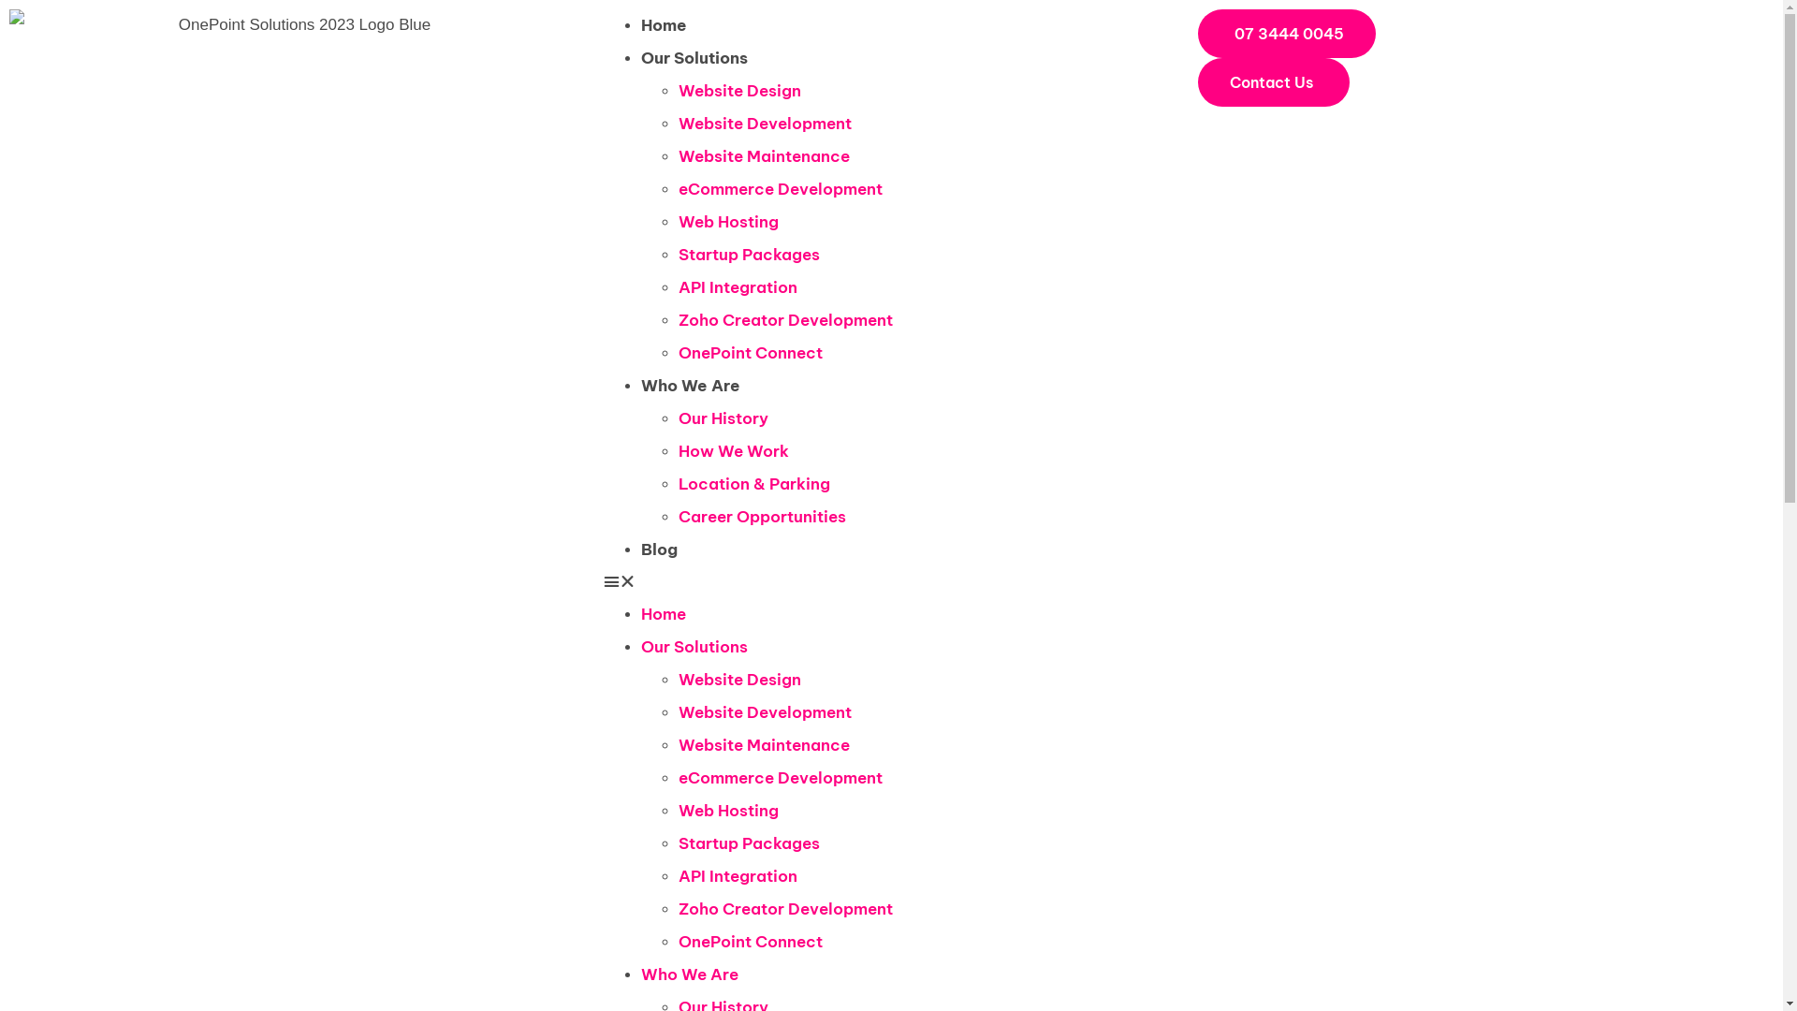  Describe the element at coordinates (738, 876) in the screenshot. I see `API Integration` at that location.